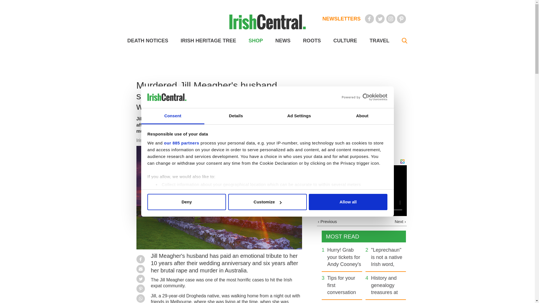  I want to click on details section, so click(343, 199).